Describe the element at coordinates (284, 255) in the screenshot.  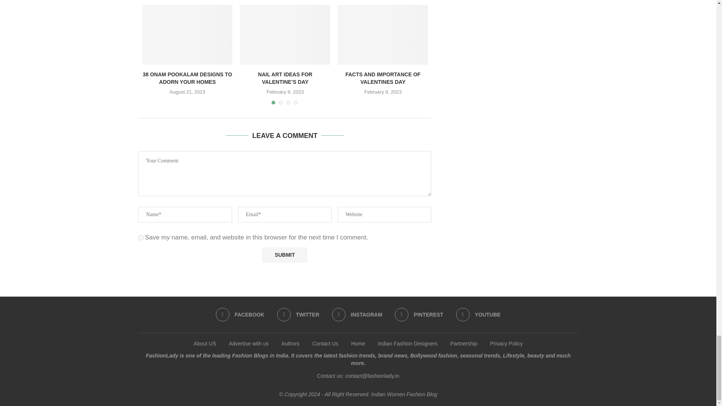
I see `Submit` at that location.